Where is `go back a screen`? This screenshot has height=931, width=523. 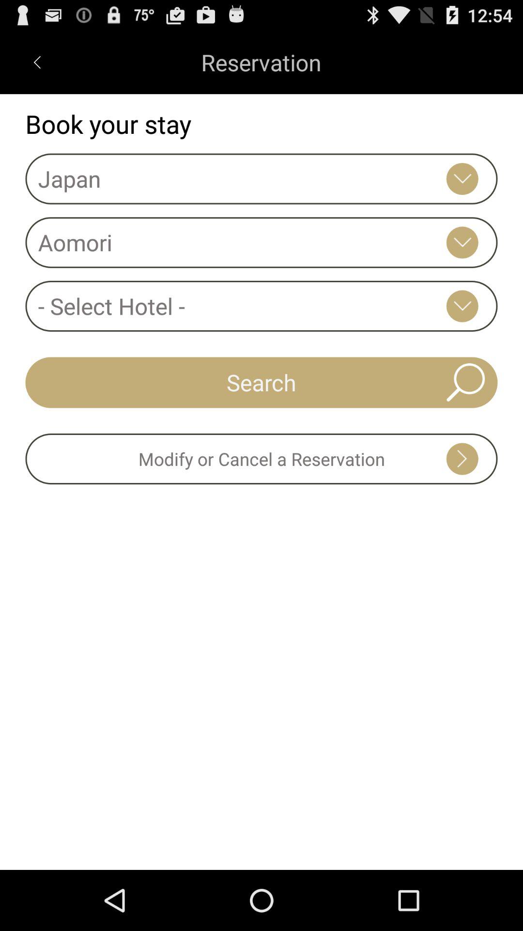 go back a screen is located at coordinates (37, 62).